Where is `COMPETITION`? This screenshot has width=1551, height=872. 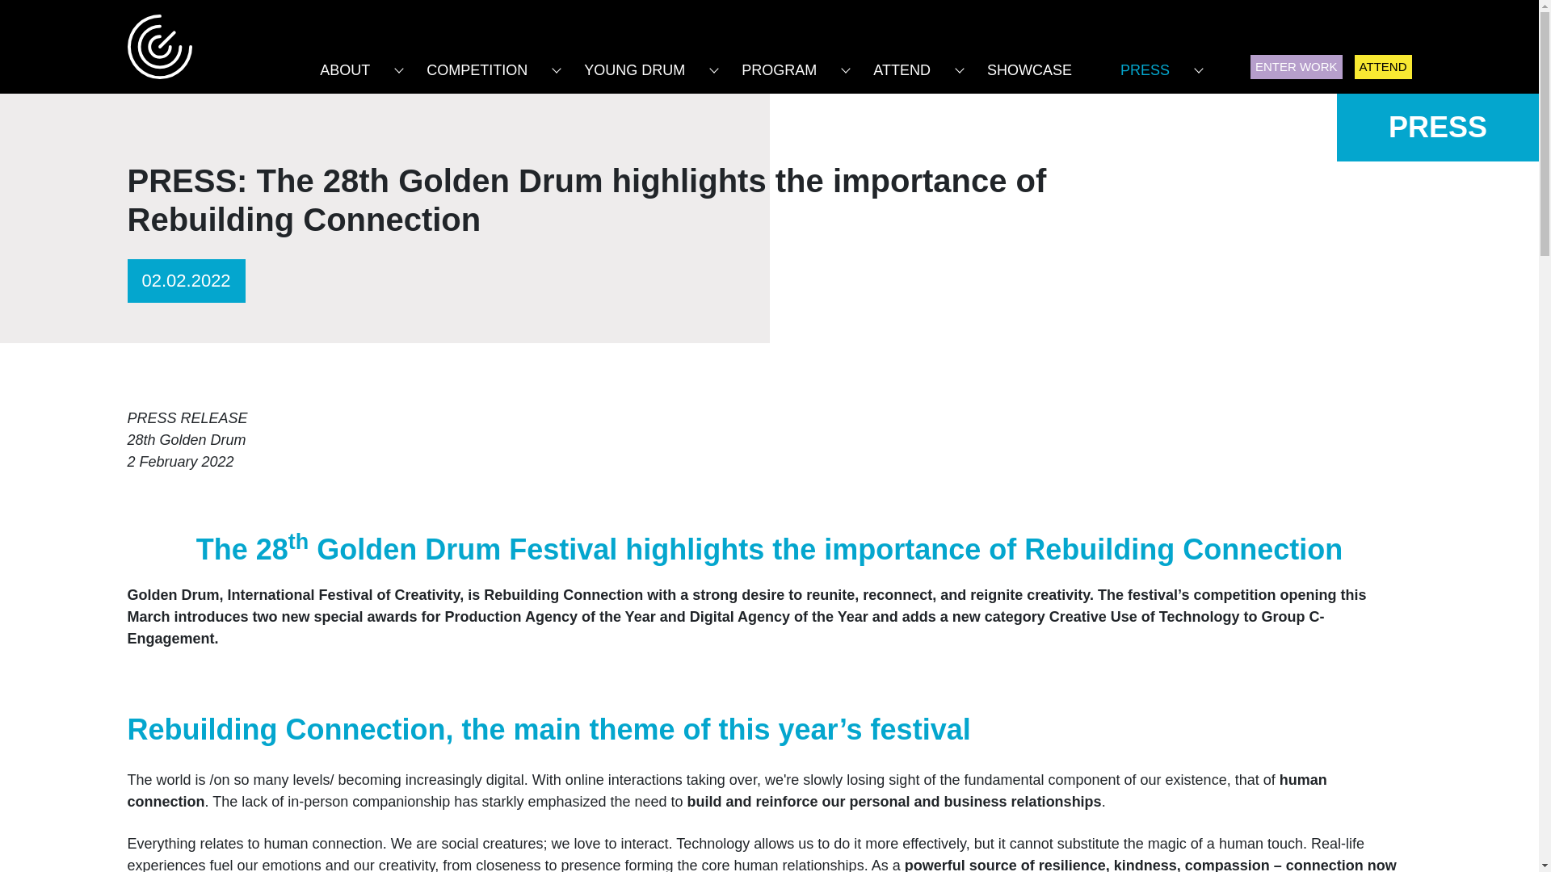 COMPETITION is located at coordinates (477, 63).